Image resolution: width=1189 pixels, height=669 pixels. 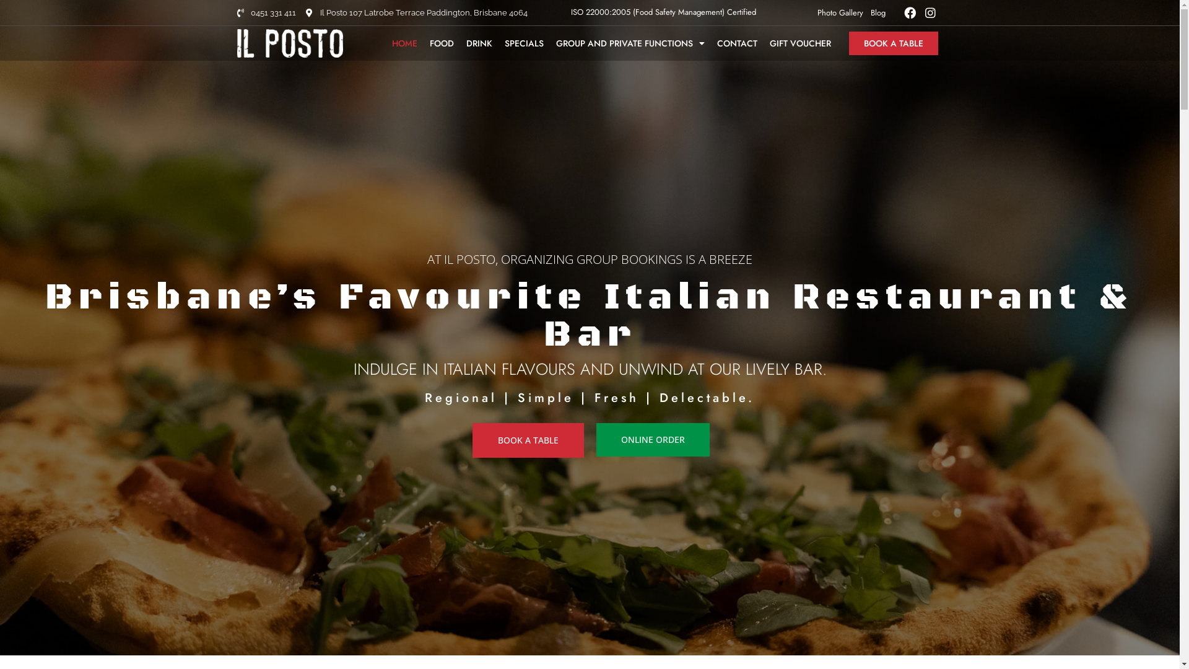 I want to click on CONTACT, so click(x=737, y=43).